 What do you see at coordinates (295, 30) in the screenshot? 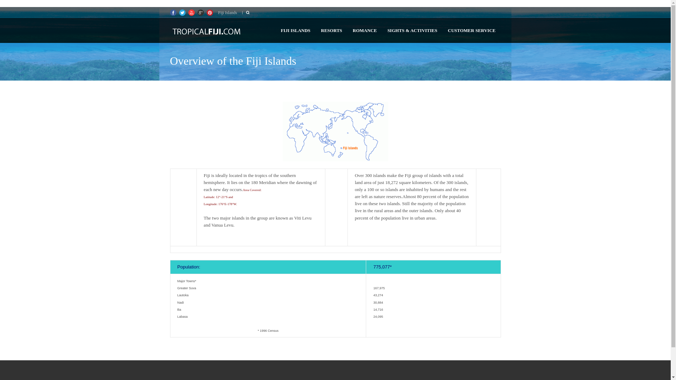
I see `FIJI ISLANDS` at bounding box center [295, 30].